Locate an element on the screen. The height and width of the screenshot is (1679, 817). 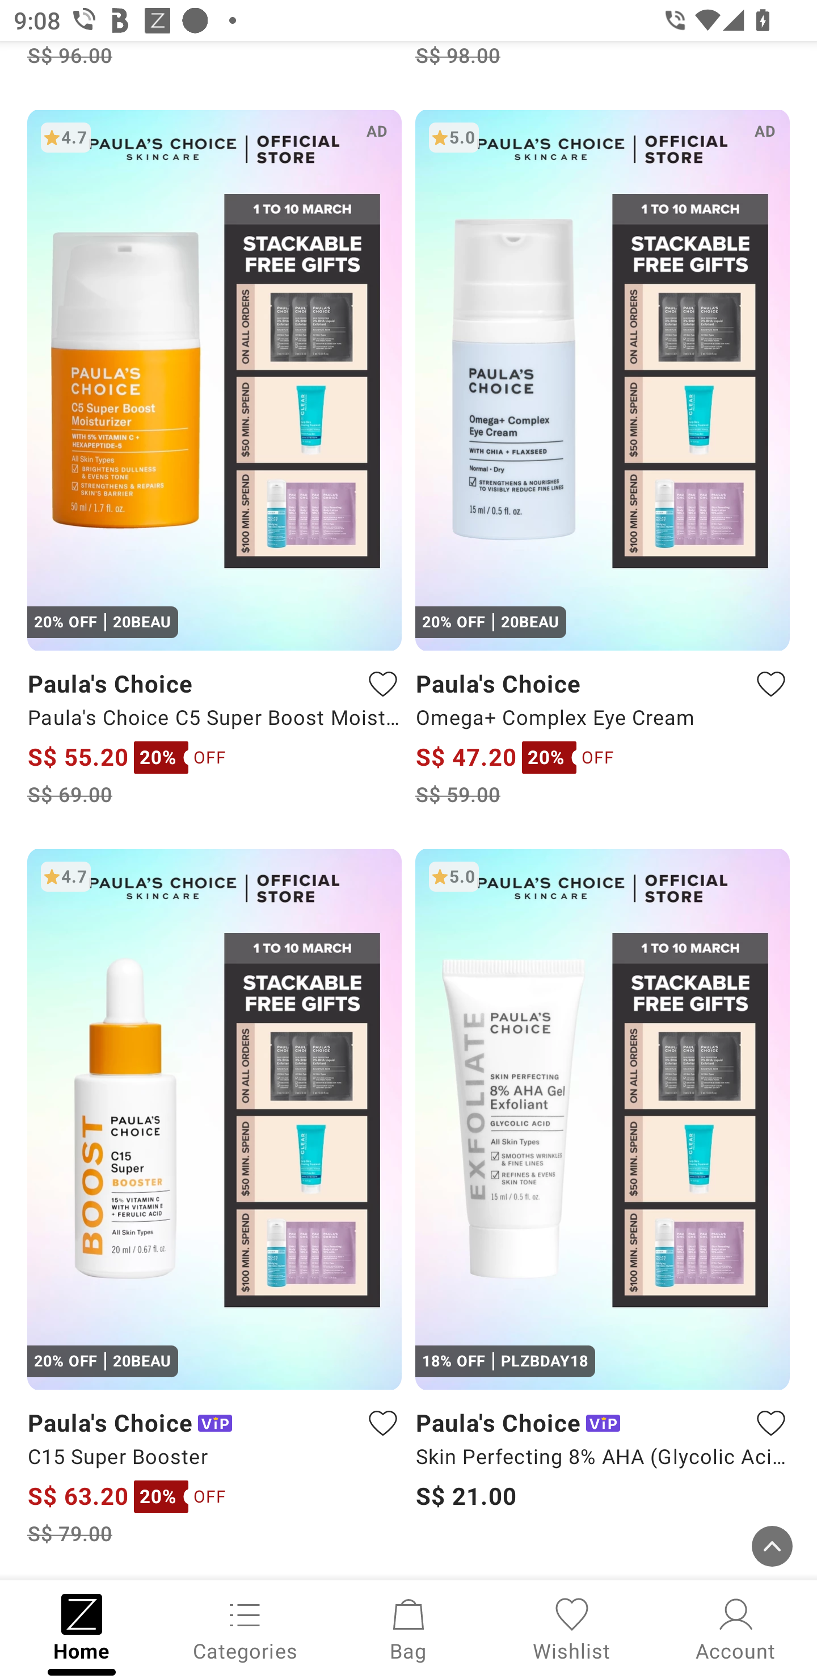
Wishlist is located at coordinates (572, 1628).